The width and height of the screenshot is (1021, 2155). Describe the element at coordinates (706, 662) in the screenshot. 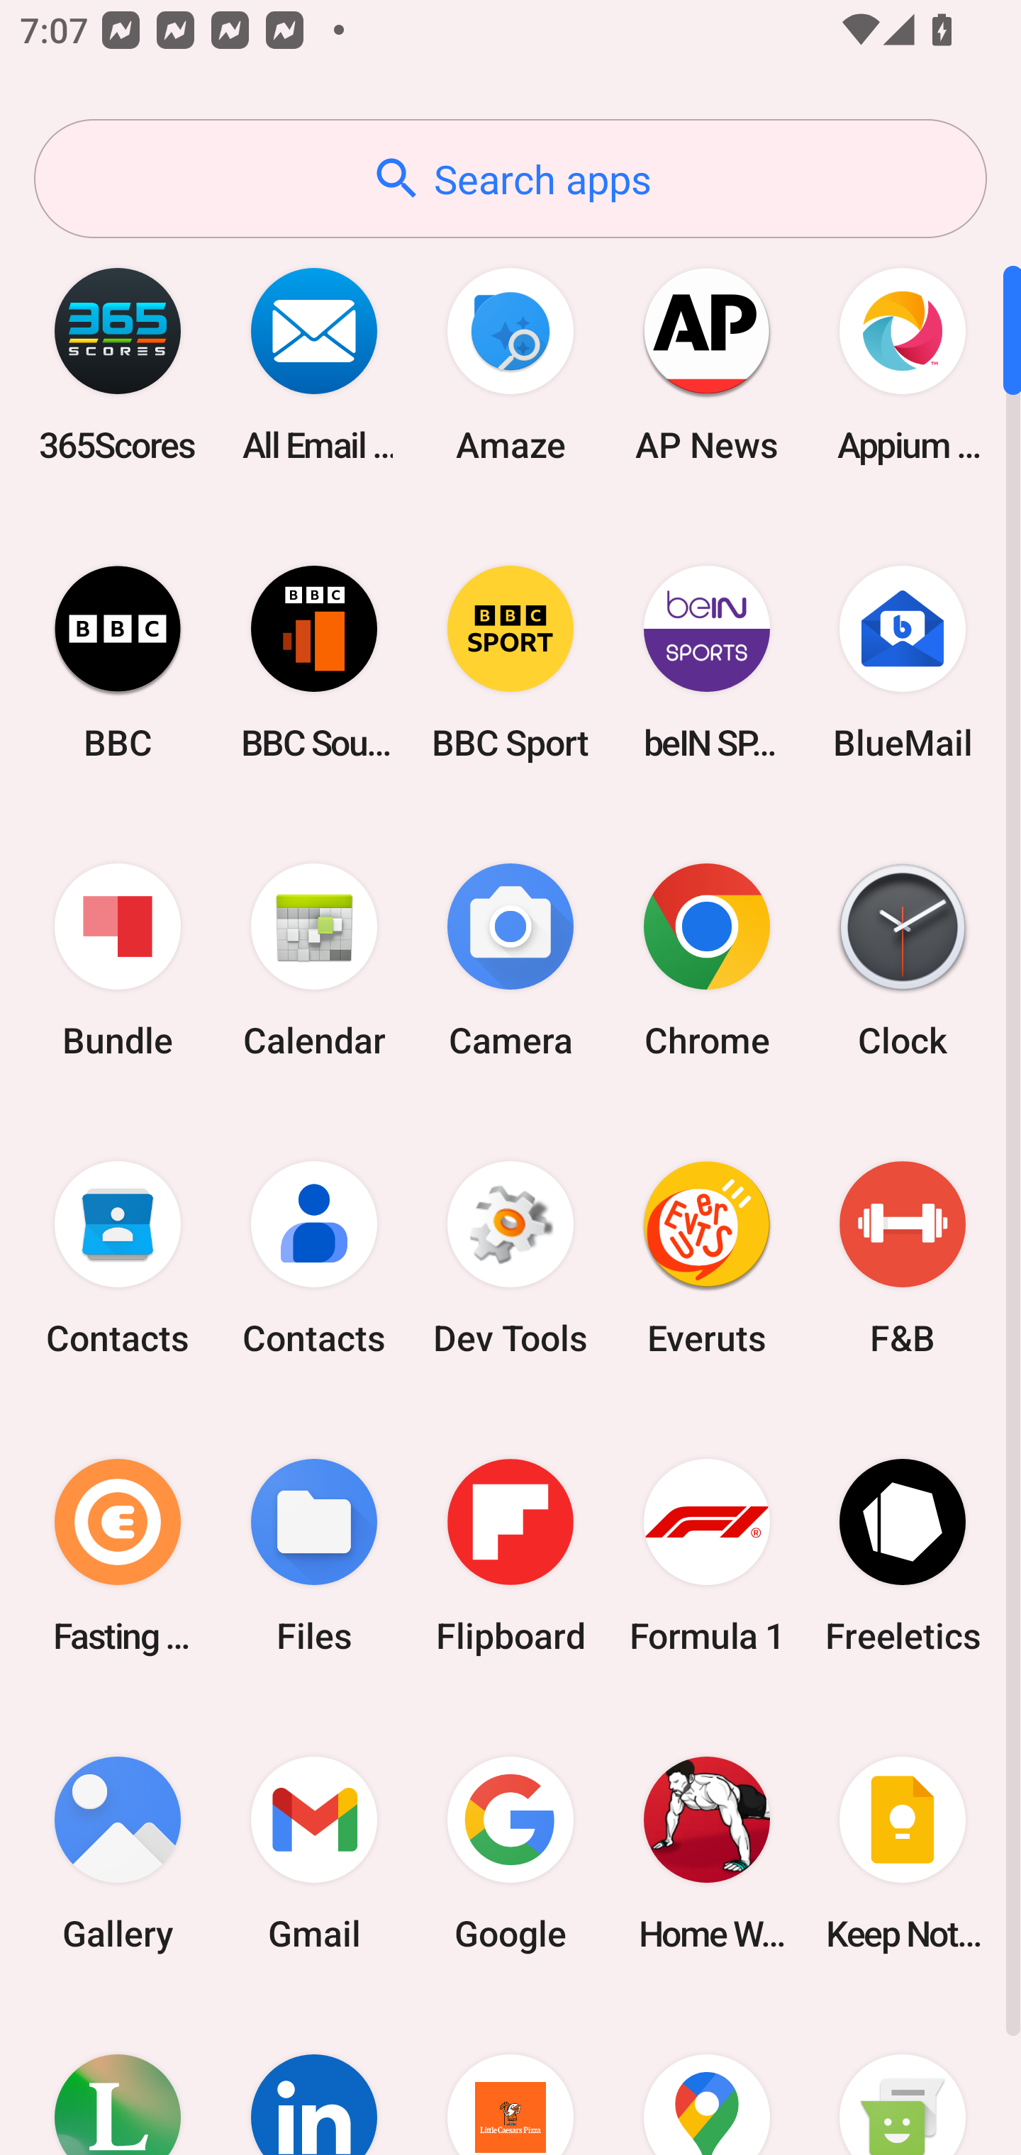

I see `beIN SPORTS` at that location.